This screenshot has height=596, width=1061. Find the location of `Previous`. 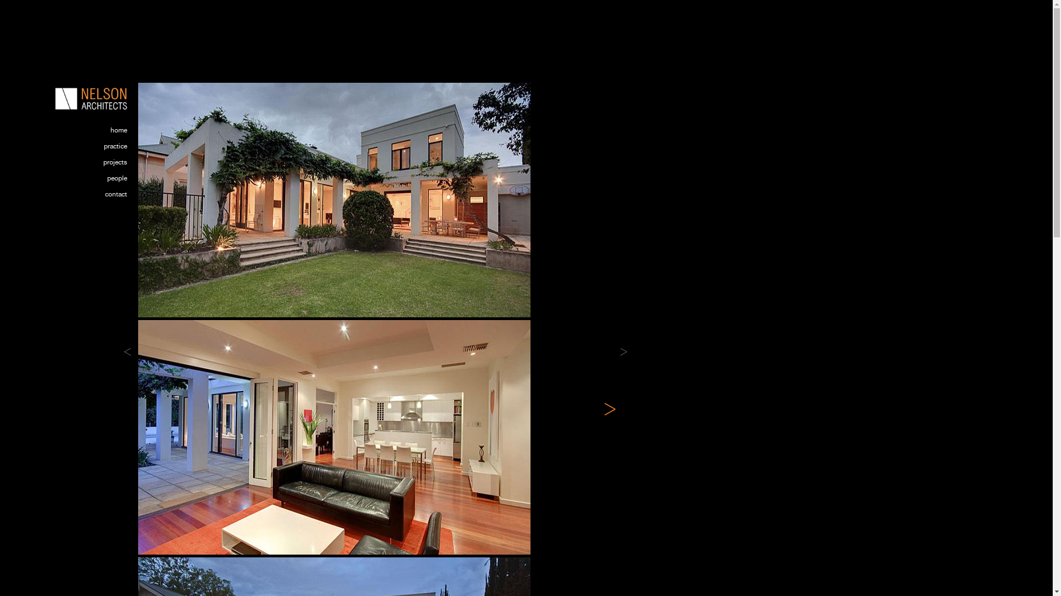

Previous is located at coordinates (127, 352).